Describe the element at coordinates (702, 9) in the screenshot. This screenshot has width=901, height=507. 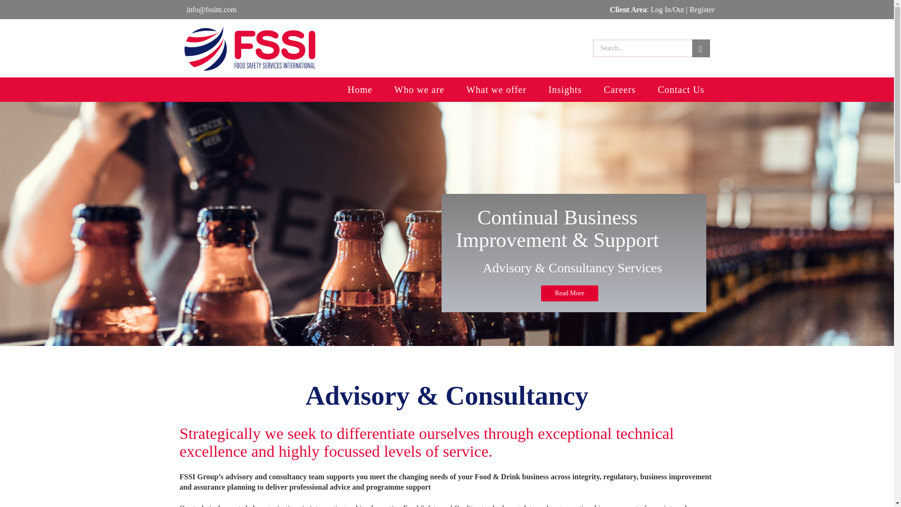
I see `Register` at that location.